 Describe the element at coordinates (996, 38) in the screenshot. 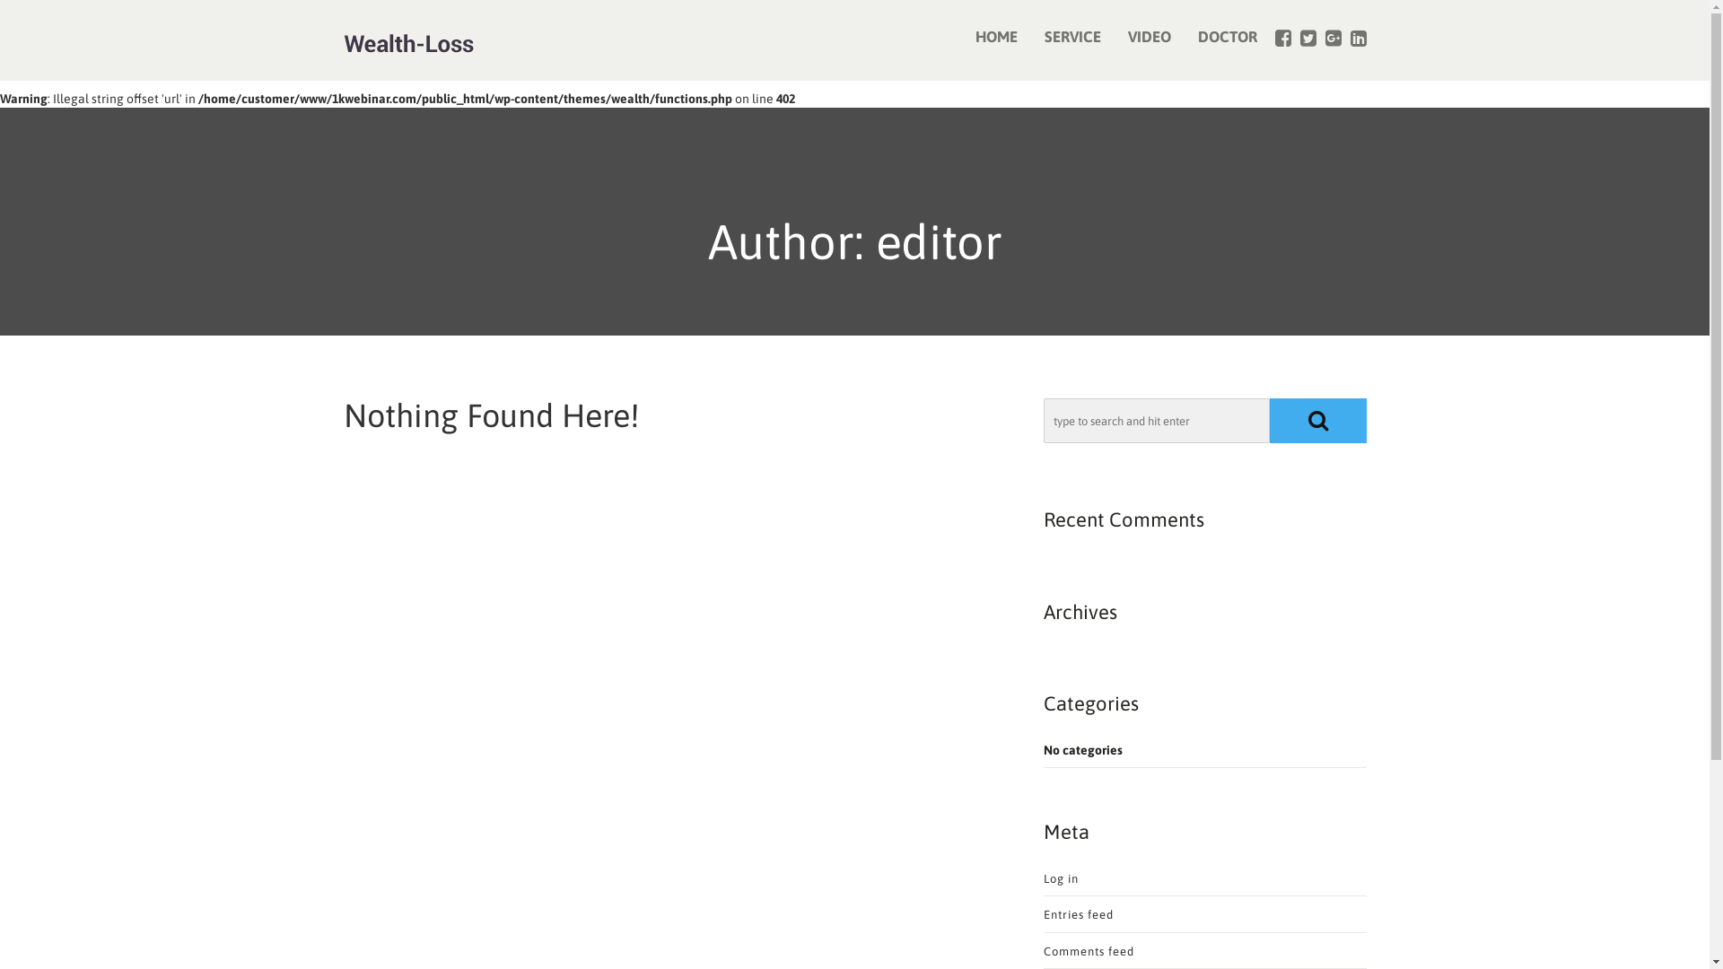

I see `HOME` at that location.